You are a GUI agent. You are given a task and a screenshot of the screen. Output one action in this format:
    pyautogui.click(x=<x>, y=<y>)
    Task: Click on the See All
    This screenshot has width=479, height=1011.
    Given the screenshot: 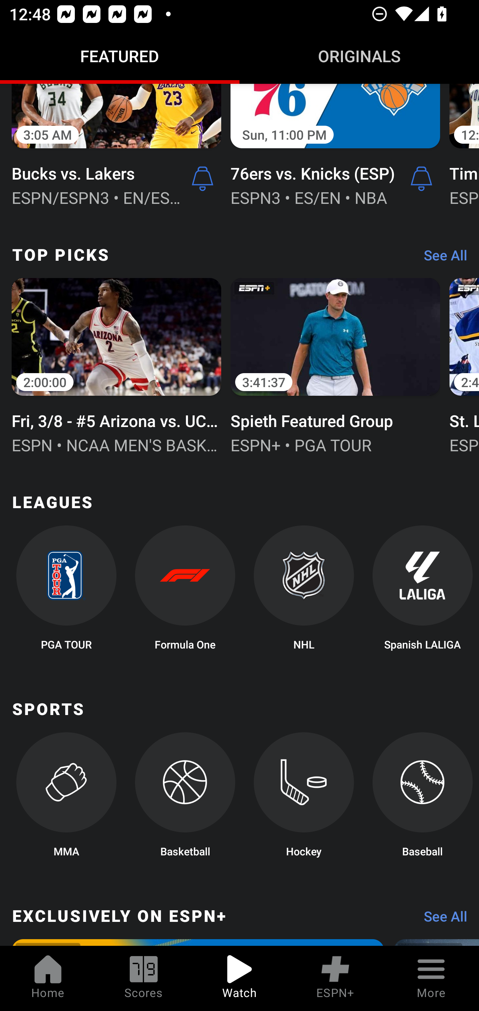 What is the action you would take?
    pyautogui.click(x=441, y=258)
    